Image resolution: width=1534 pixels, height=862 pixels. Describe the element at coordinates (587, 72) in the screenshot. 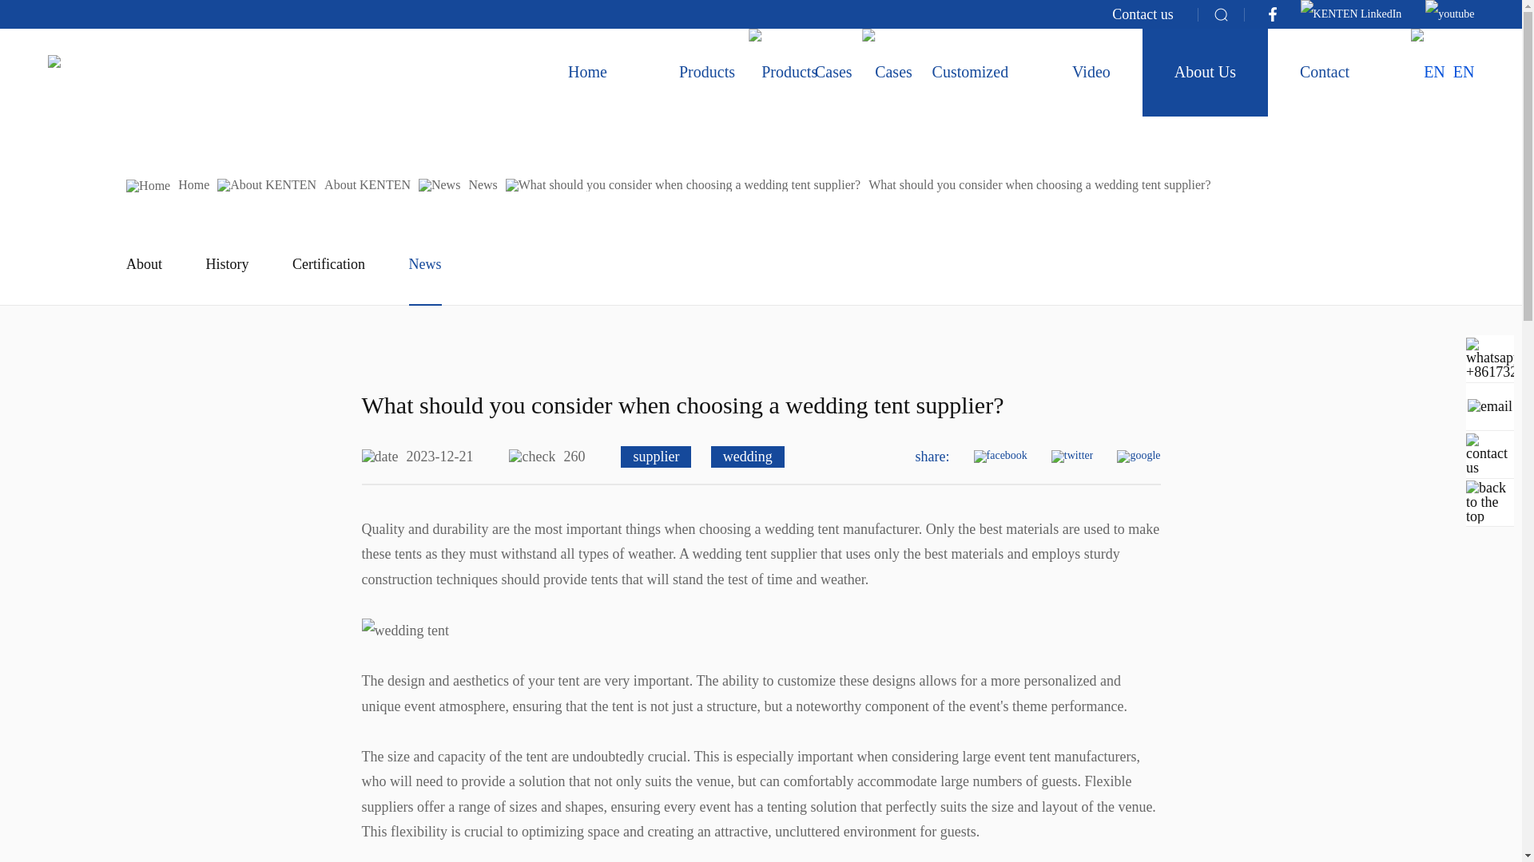

I see `Home` at that location.